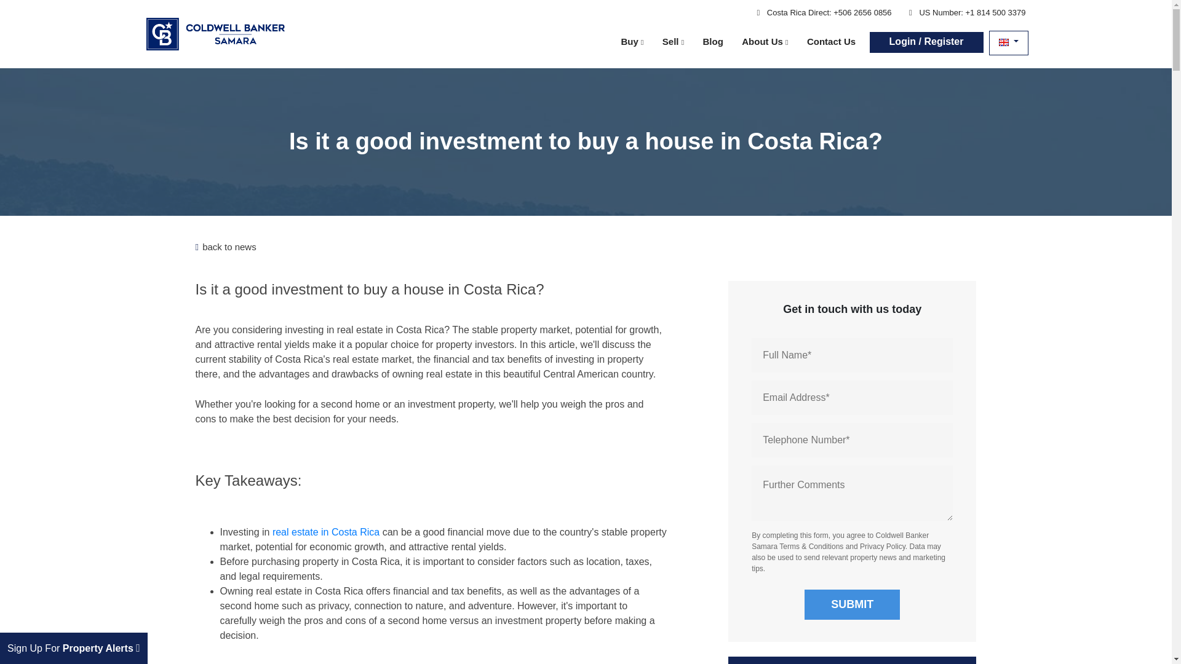 This screenshot has height=664, width=1181. Describe the element at coordinates (632, 42) in the screenshot. I see `Buy` at that location.